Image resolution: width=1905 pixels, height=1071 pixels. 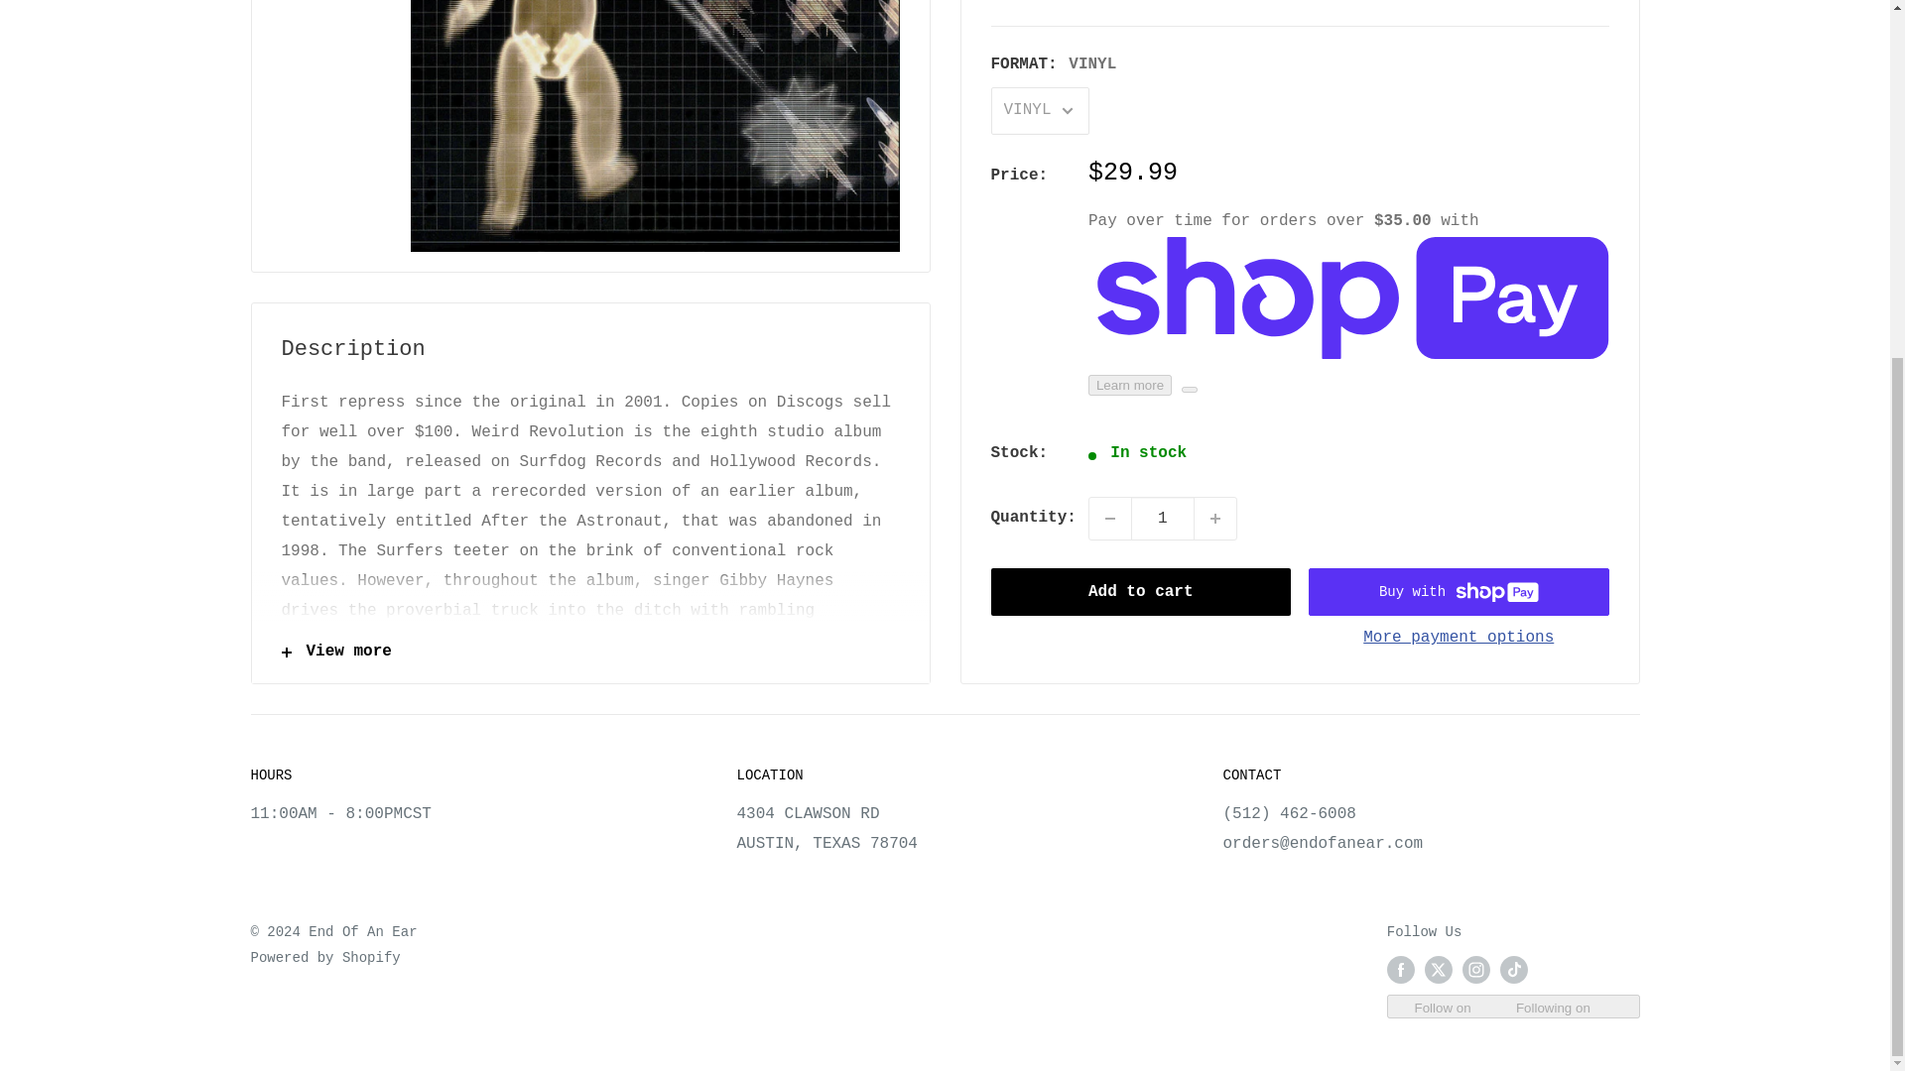 I want to click on 1, so click(x=1163, y=389).